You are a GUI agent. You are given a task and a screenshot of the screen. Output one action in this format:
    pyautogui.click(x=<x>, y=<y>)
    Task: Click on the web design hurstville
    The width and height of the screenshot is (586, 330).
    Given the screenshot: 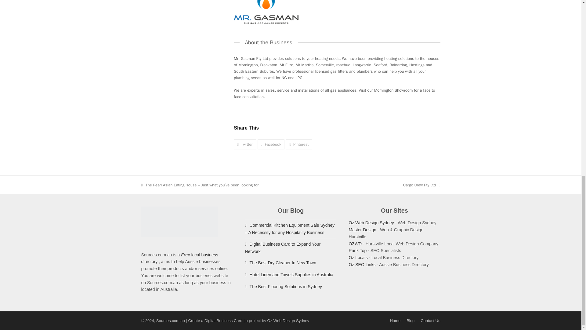 What is the action you would take?
    pyautogui.click(x=362, y=230)
    